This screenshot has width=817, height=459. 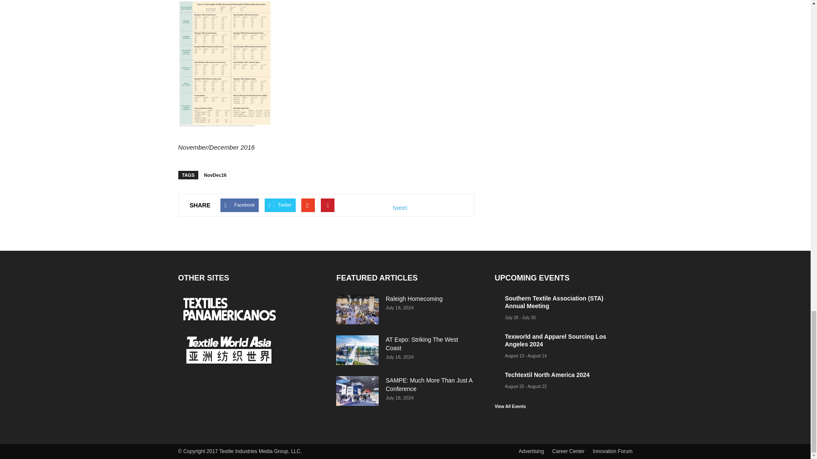 I want to click on SAMPE: Much More Than Just A Conference, so click(x=357, y=391).